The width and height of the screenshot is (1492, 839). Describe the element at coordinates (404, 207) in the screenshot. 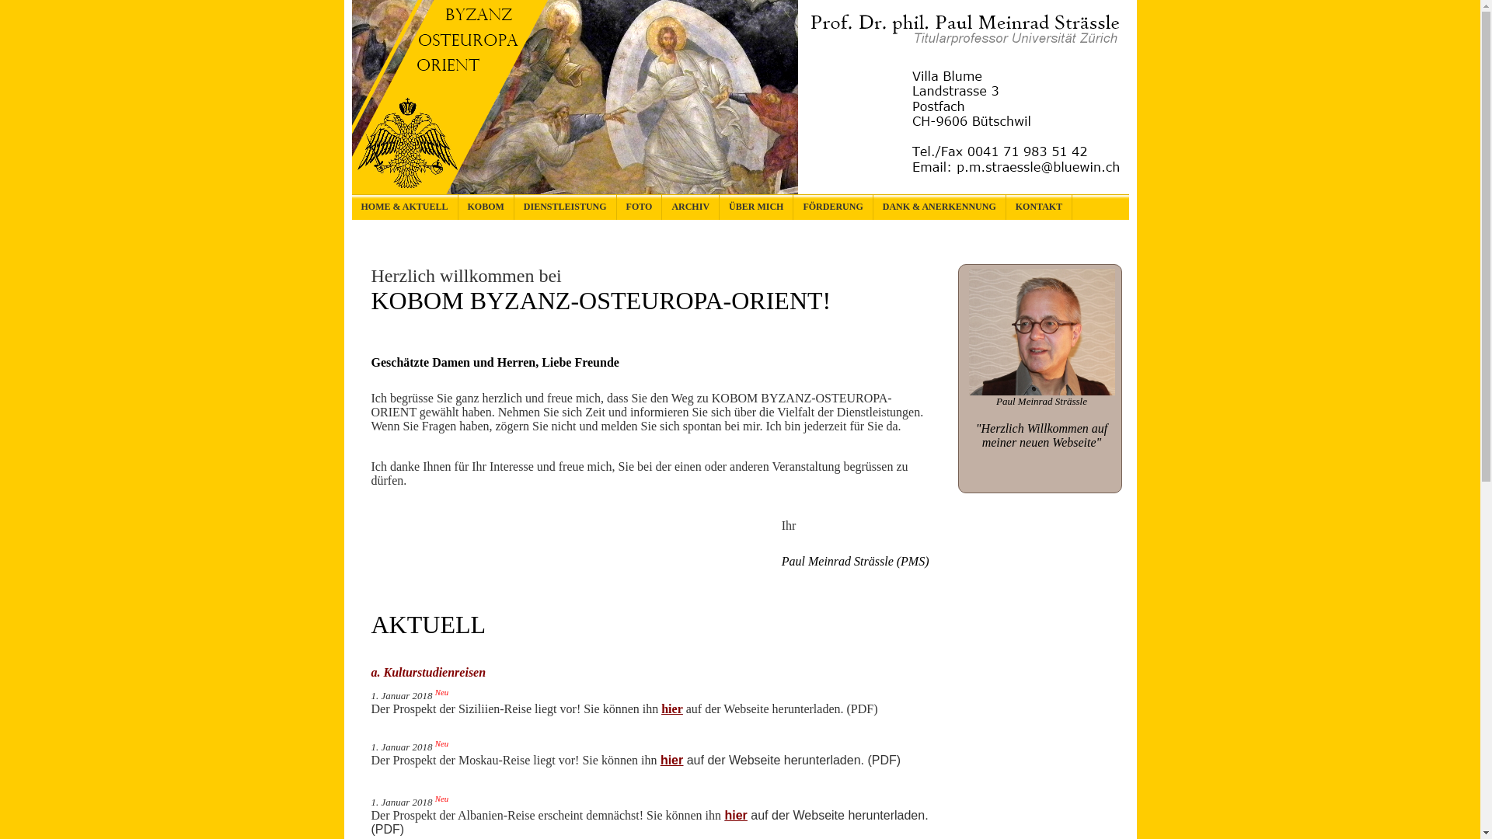

I see `HOME & AKTUELL` at that location.